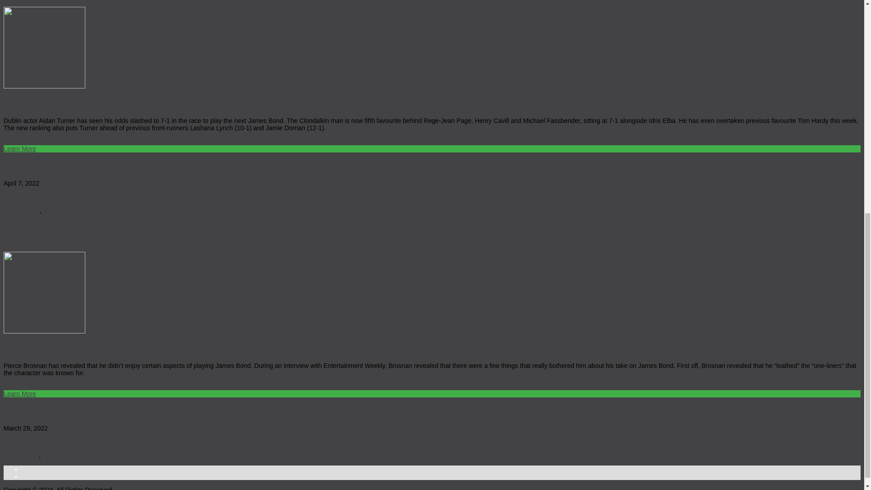 This screenshot has height=490, width=871. I want to click on James Bond, so click(60, 210).